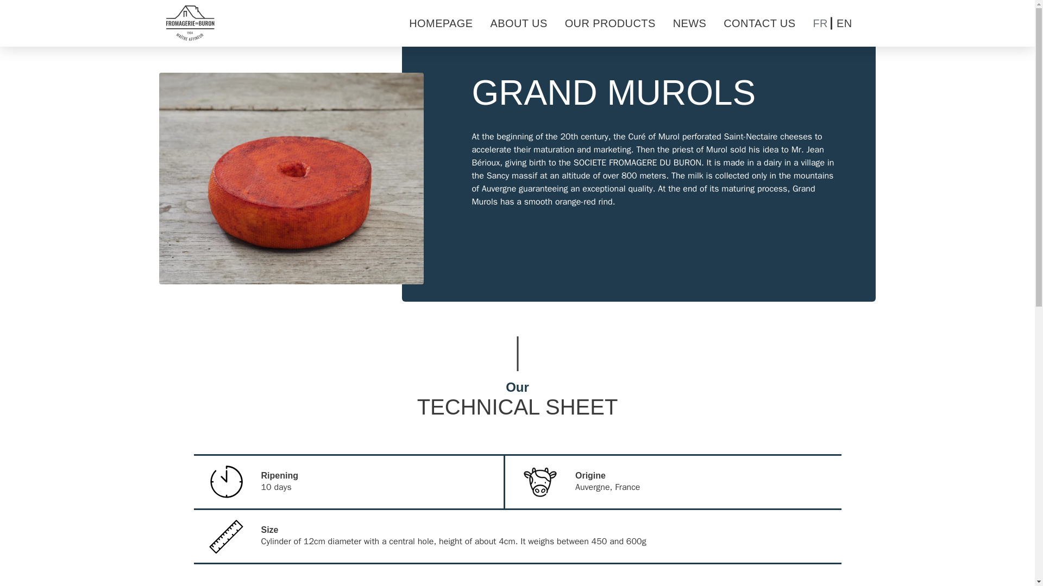 Image resolution: width=1043 pixels, height=586 pixels. What do you see at coordinates (611, 23) in the screenshot?
I see `OUR PRODUCTS` at bounding box center [611, 23].